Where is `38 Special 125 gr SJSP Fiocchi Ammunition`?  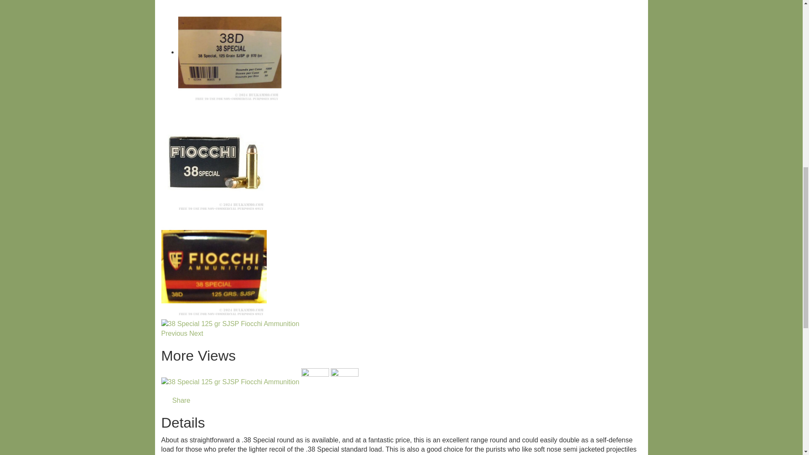 38 Special 125 gr SJSP Fiocchi Ammunition is located at coordinates (229, 52).